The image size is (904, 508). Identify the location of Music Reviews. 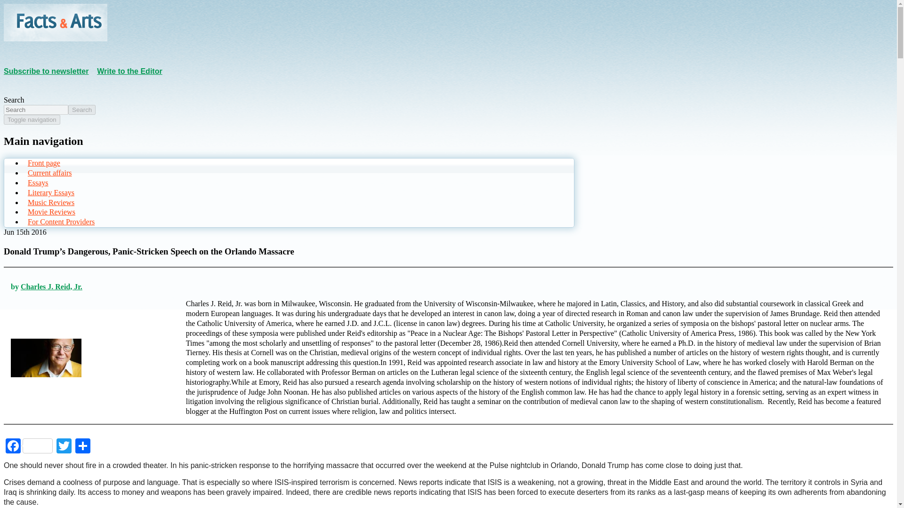
(50, 202).